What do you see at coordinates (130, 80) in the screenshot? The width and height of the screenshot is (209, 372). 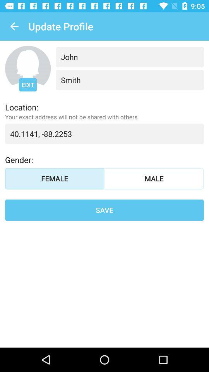 I see `flip until the smith` at bounding box center [130, 80].